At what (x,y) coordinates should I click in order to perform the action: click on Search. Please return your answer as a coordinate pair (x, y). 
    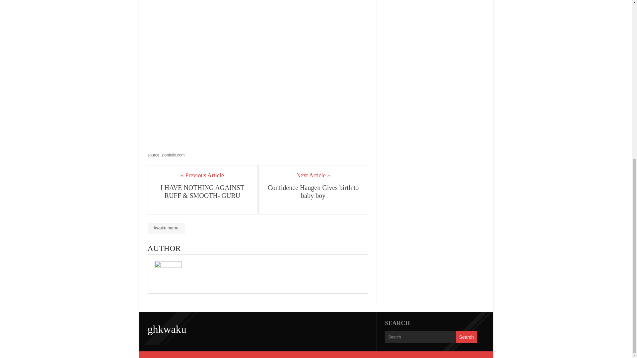
    Looking at the image, I should click on (466, 337).